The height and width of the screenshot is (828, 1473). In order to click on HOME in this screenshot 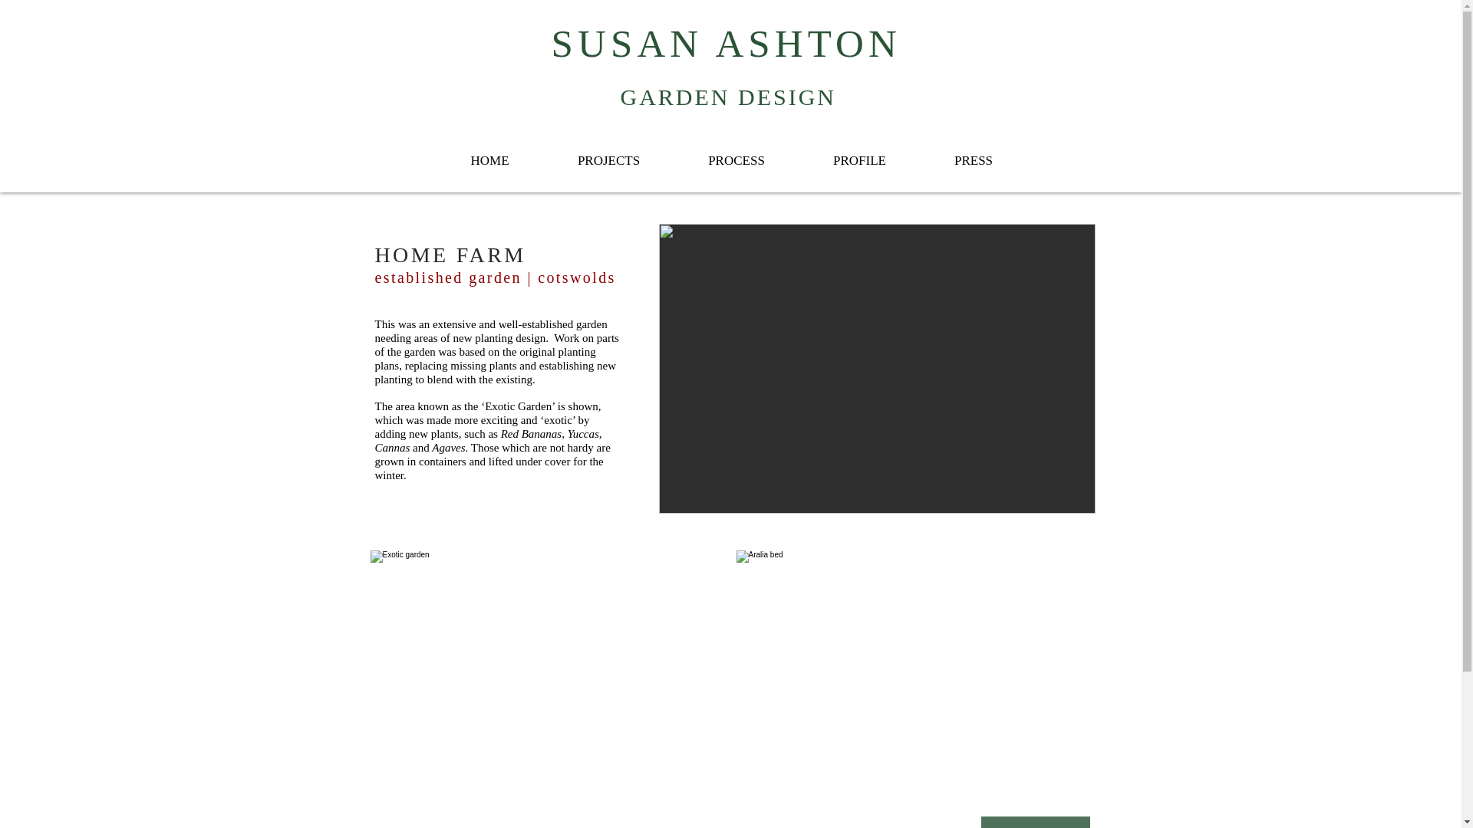, I will do `click(489, 161)`.